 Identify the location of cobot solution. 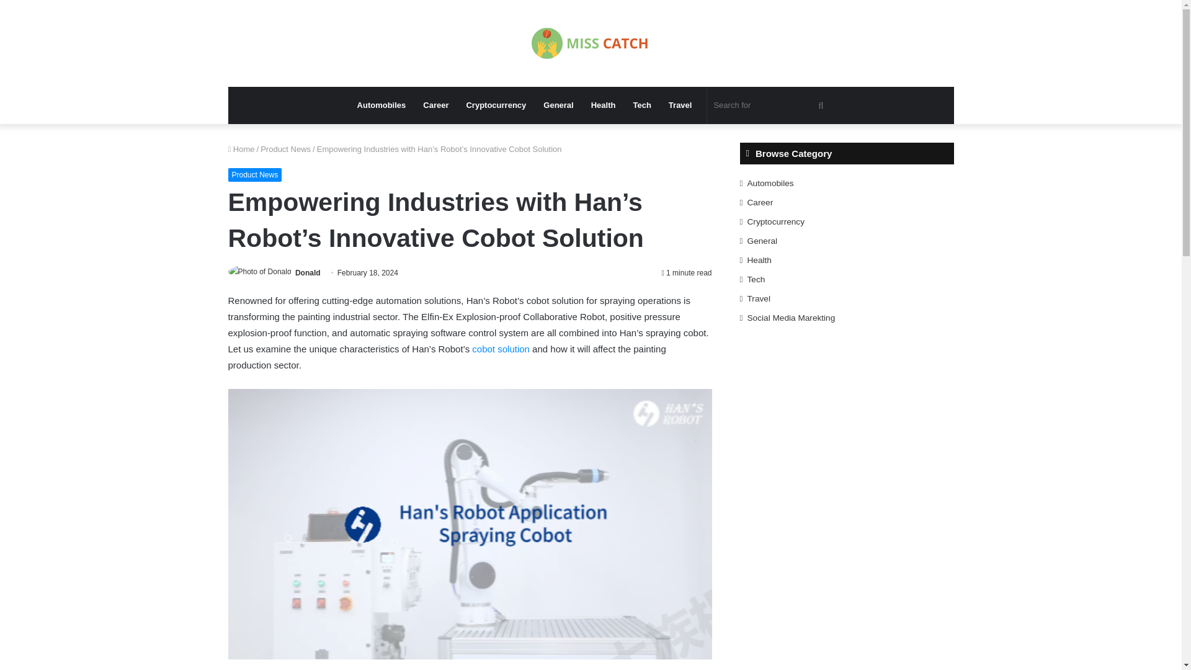
(501, 349).